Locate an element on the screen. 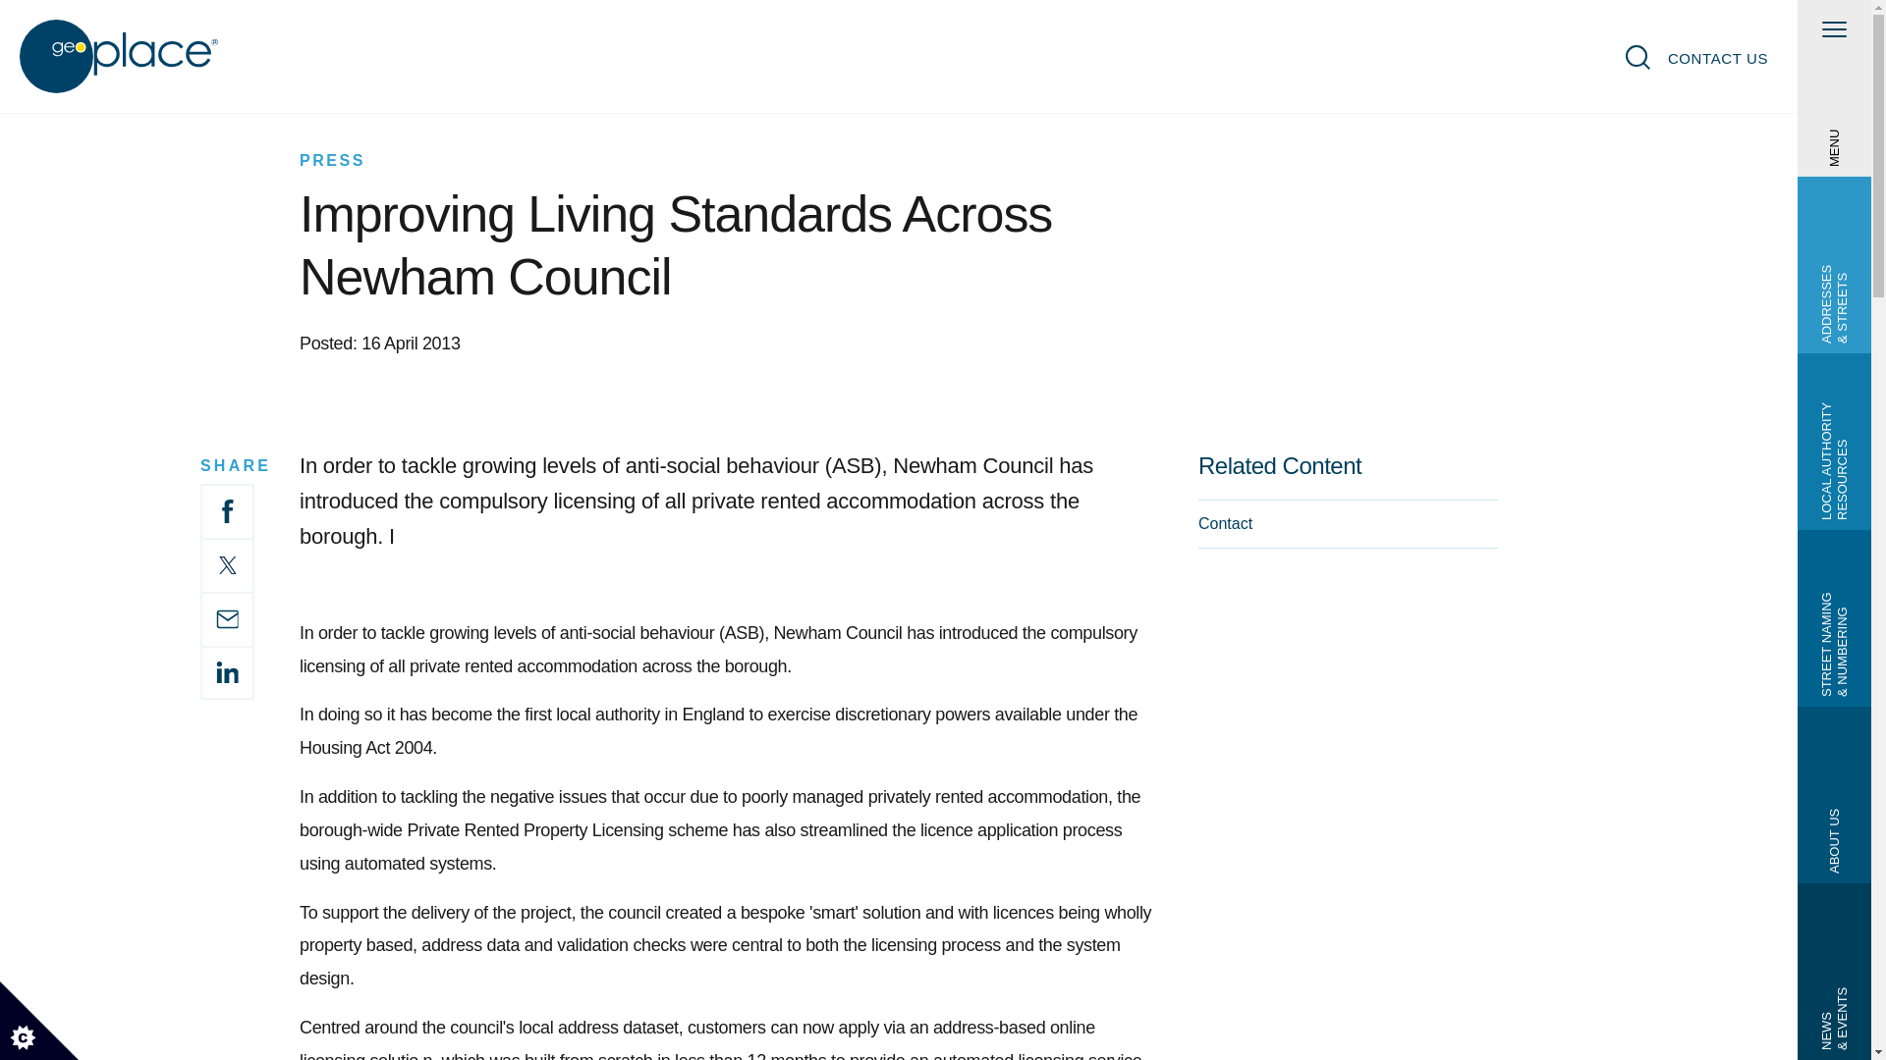  CONTACT US is located at coordinates (1717, 58).